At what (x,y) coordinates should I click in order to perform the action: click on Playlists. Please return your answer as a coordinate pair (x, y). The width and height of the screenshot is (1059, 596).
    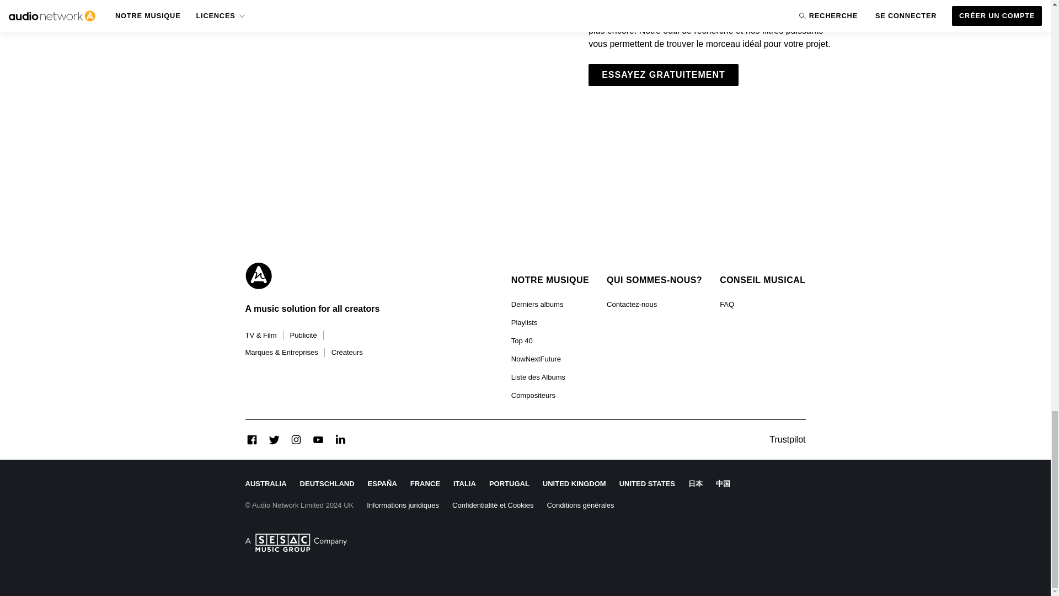
    Looking at the image, I should click on (525, 322).